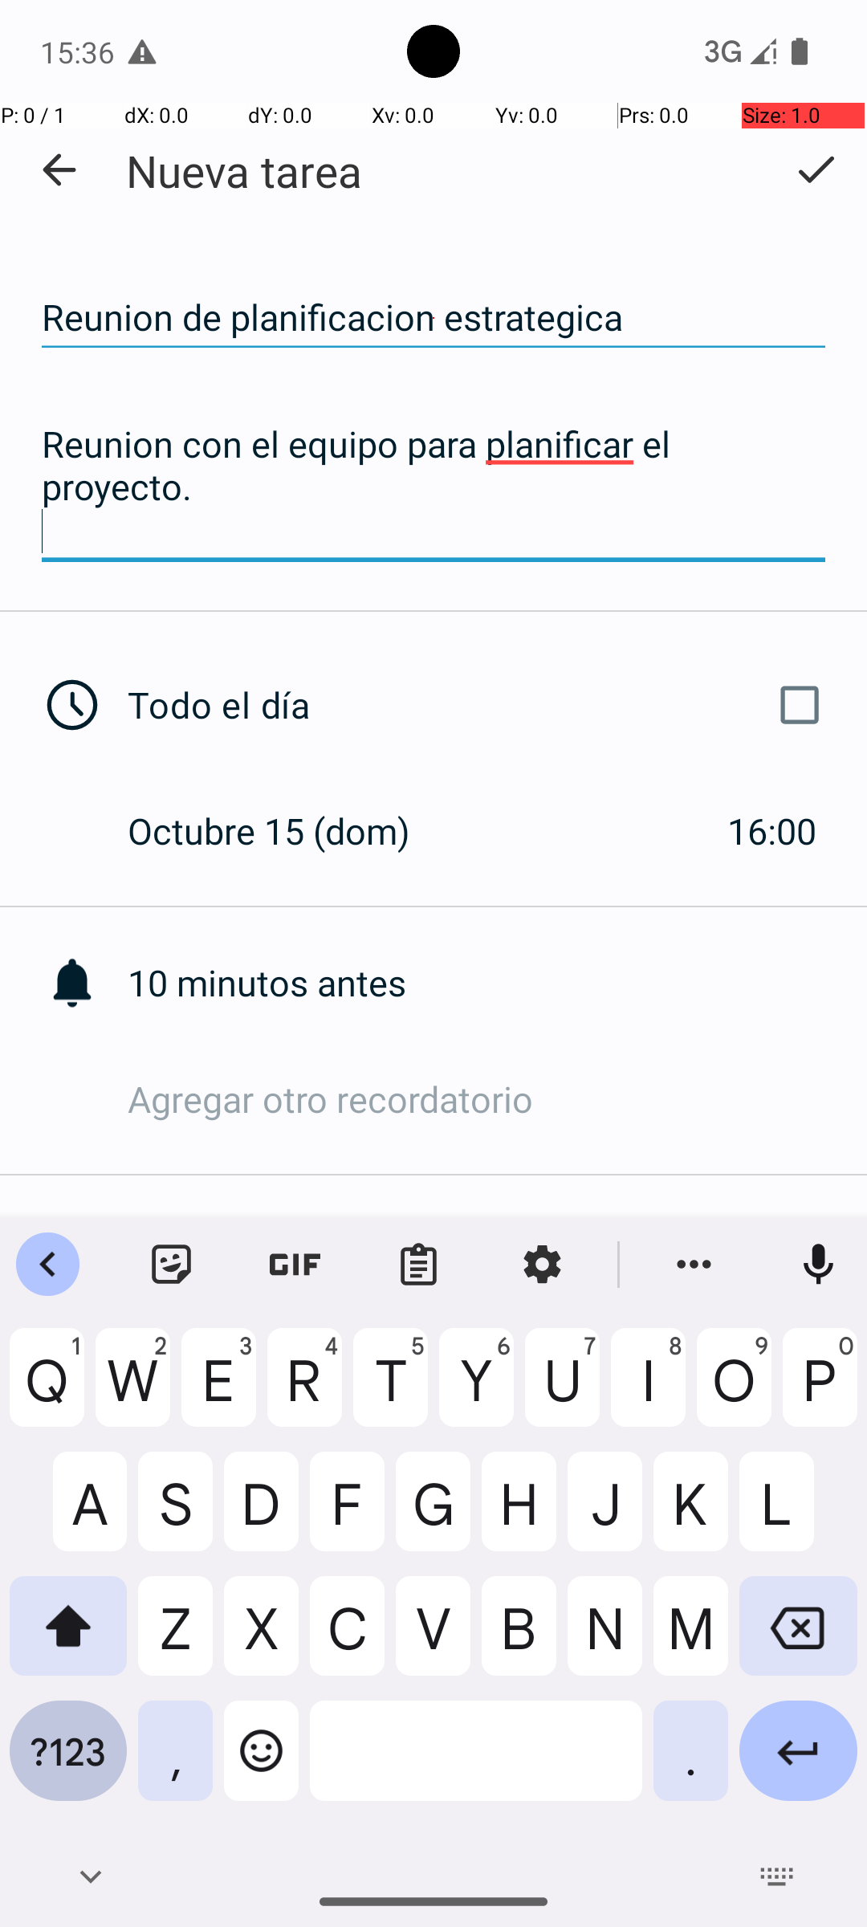 Image resolution: width=867 pixels, height=1927 pixels. Describe the element at coordinates (498, 983) in the screenshot. I see `10 minutos antes` at that location.